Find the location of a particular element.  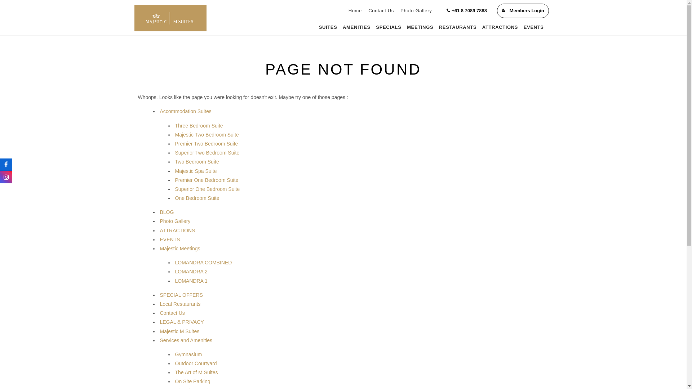

Two Bedroom Suite is located at coordinates (197, 162).